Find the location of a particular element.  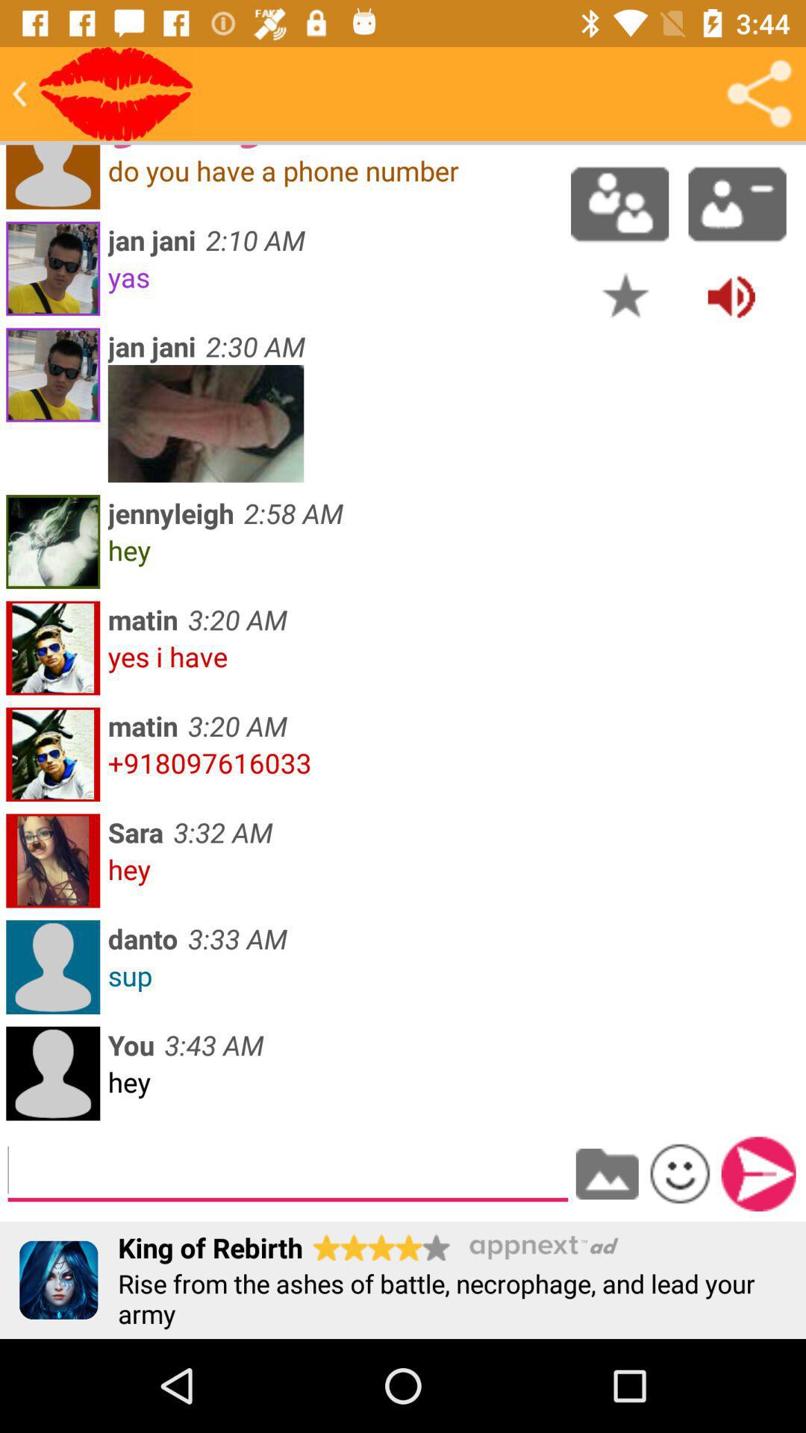

group dialog is located at coordinates (619, 204).